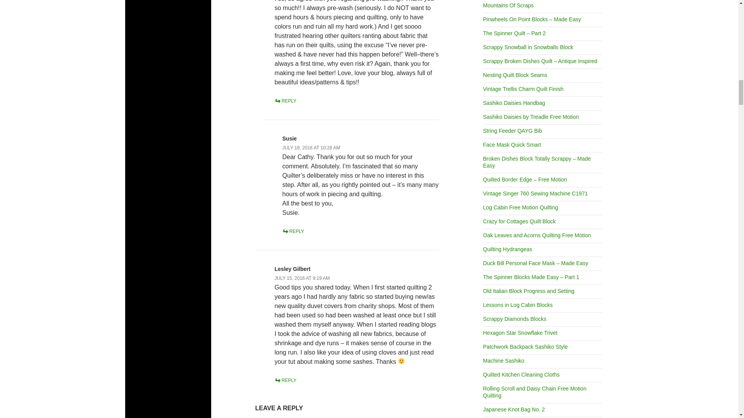  I want to click on REPLY, so click(285, 380).